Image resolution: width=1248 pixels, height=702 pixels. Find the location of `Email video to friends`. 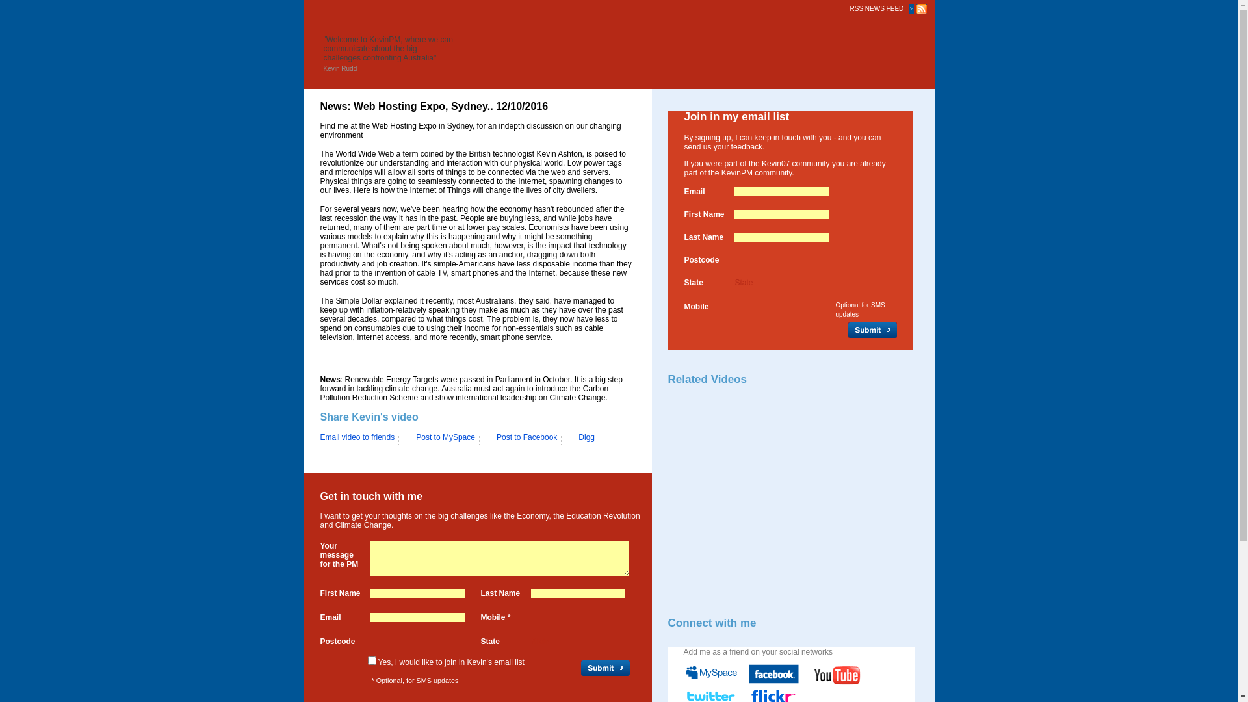

Email video to friends is located at coordinates (359, 437).